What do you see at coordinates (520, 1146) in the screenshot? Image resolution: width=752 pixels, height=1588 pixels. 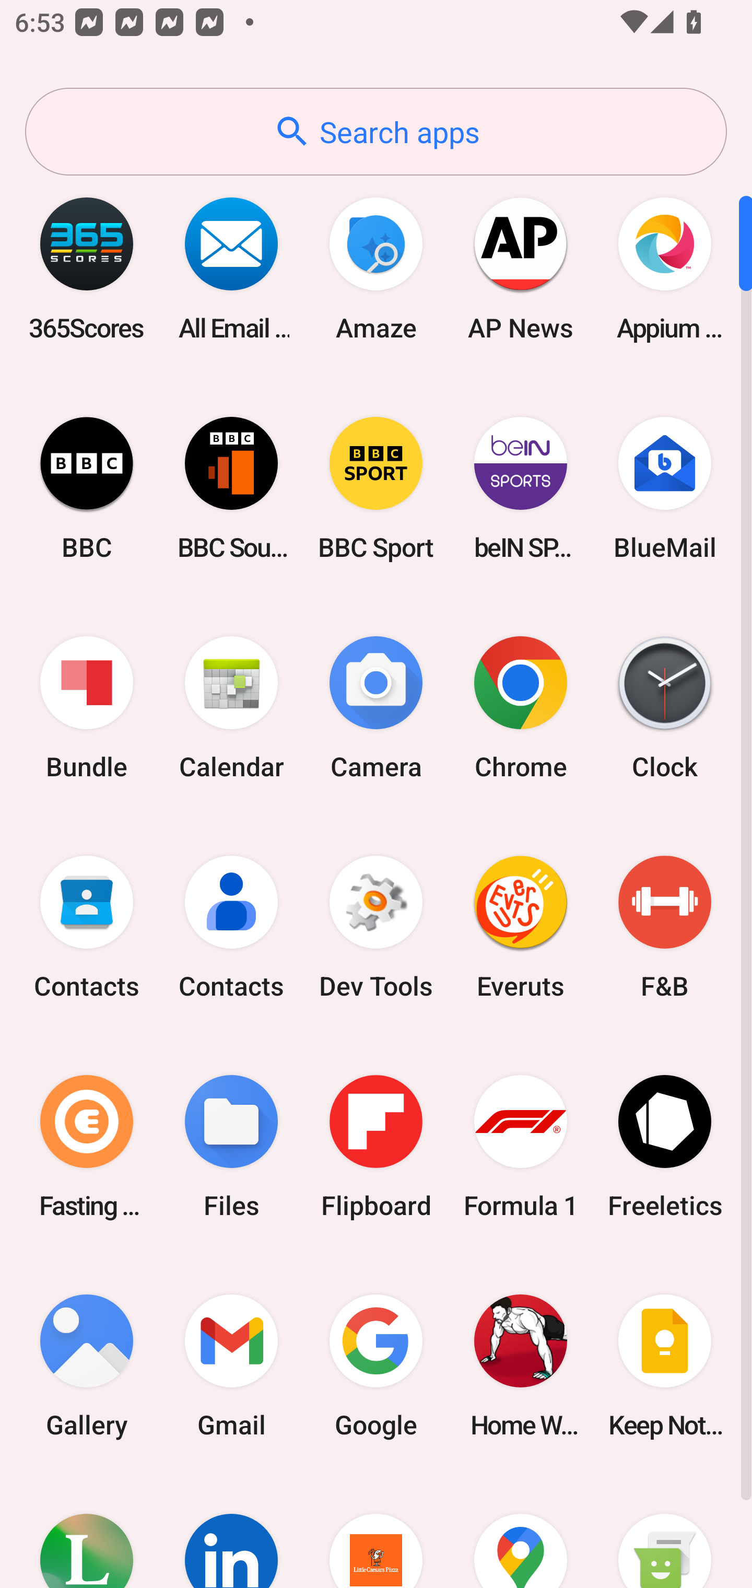 I see `Formula 1` at bounding box center [520, 1146].